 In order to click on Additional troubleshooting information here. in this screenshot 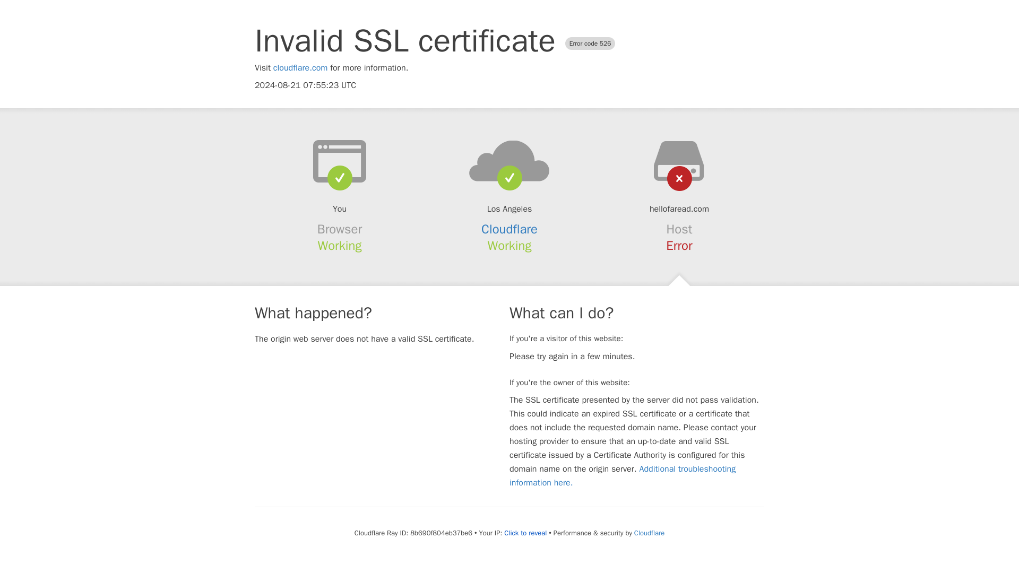, I will do `click(623, 475)`.